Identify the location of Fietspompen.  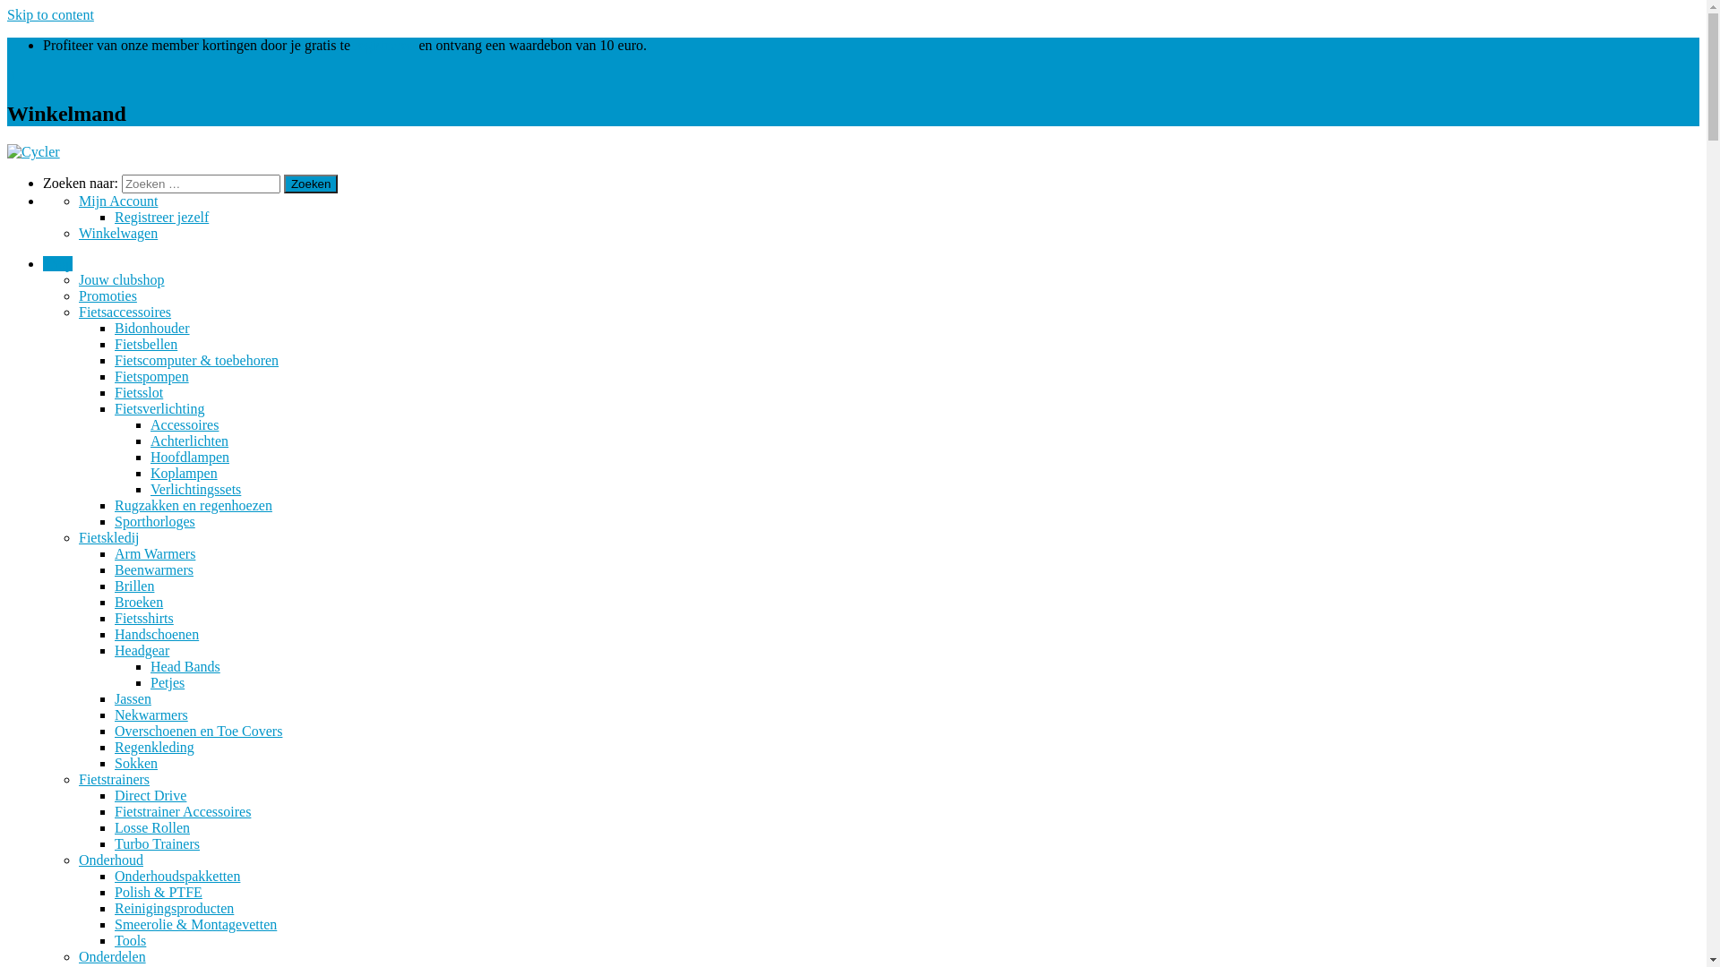
(152, 376).